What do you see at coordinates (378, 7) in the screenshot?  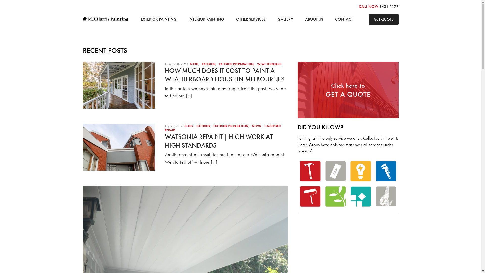 I see `CALL NOW 9431 1177` at bounding box center [378, 7].